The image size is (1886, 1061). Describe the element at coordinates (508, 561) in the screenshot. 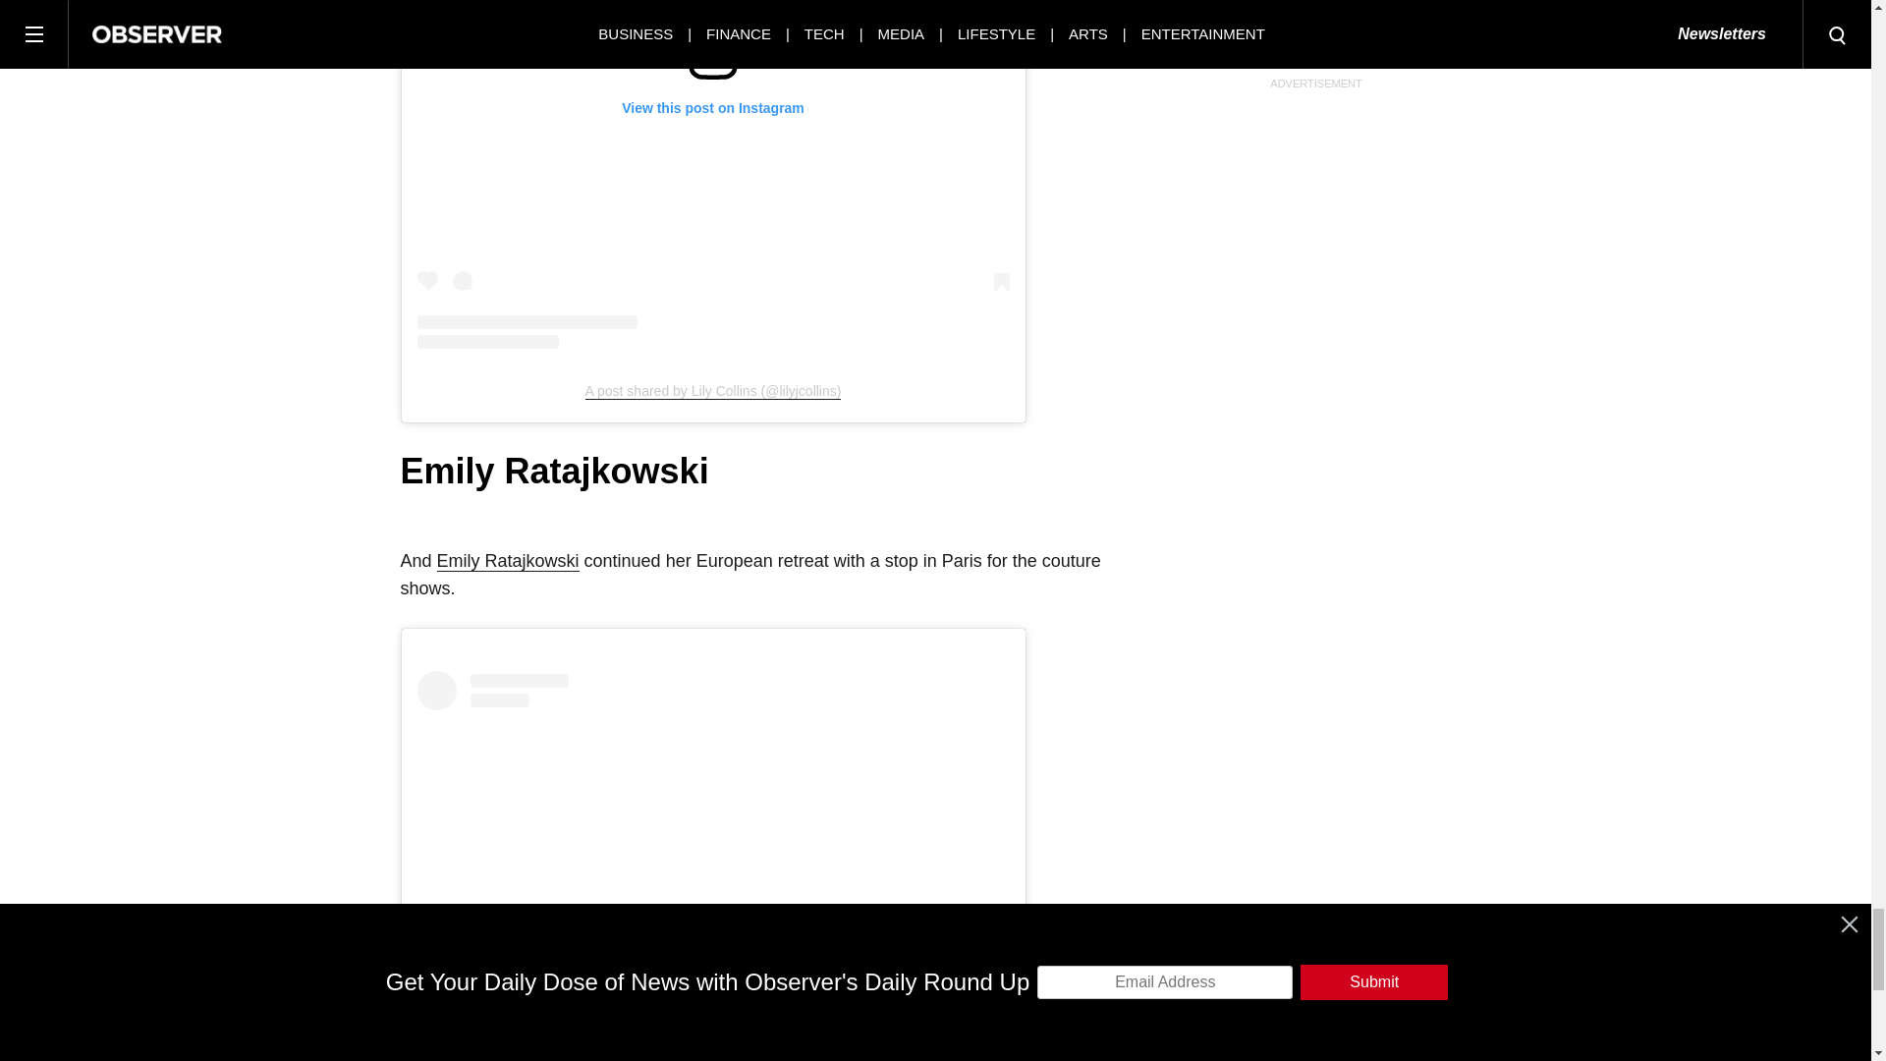

I see `Emily Ratajkowski` at that location.